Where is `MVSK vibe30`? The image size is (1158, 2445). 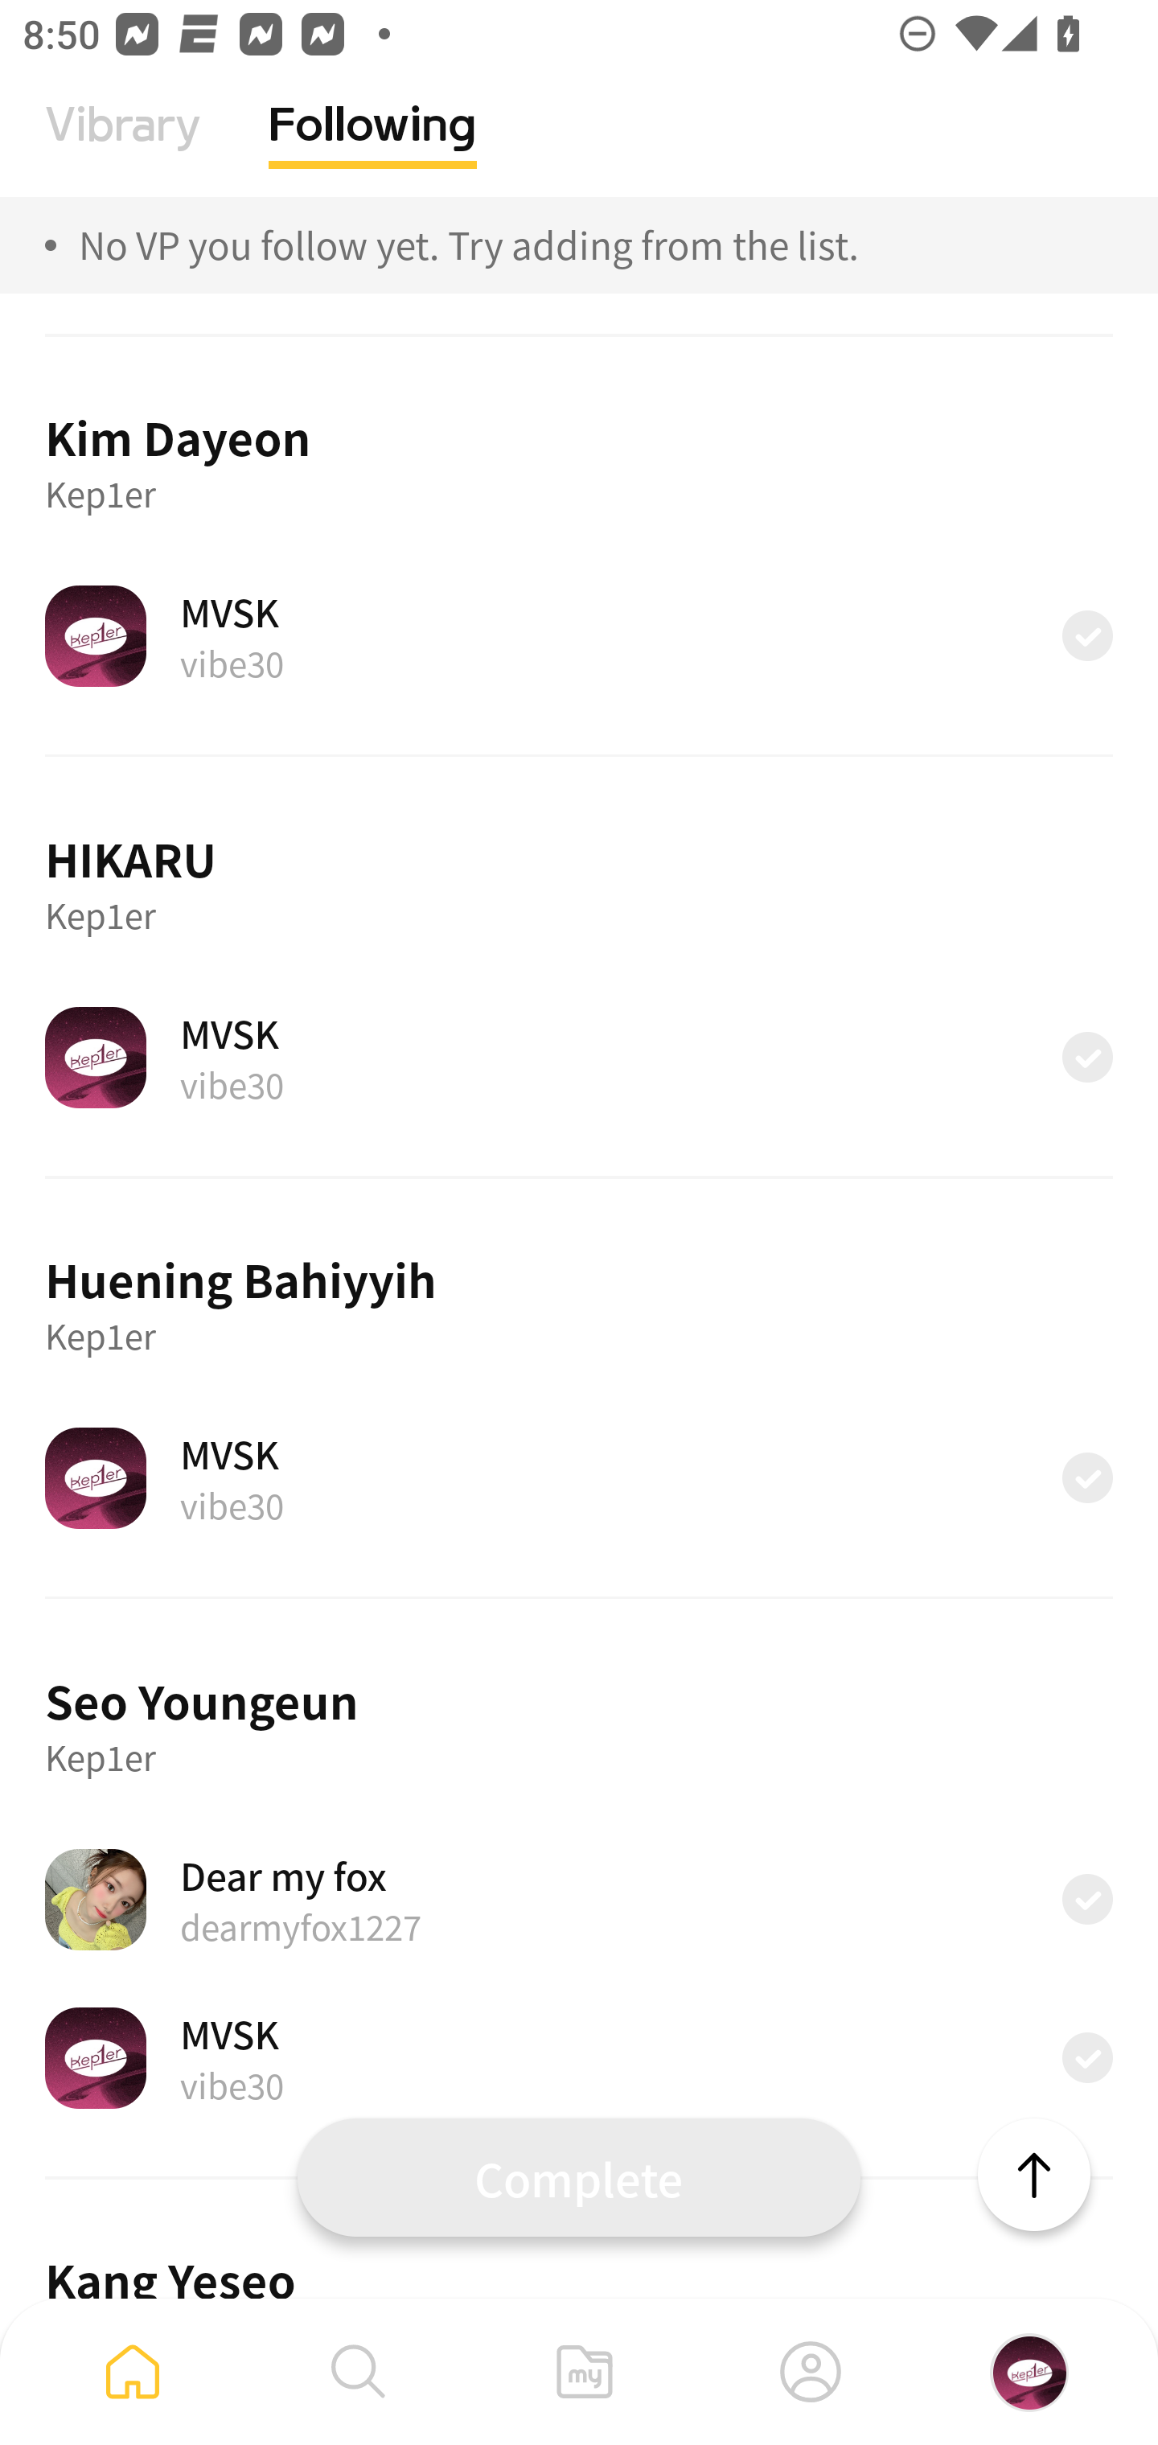
MVSK vibe30 is located at coordinates (579, 1478).